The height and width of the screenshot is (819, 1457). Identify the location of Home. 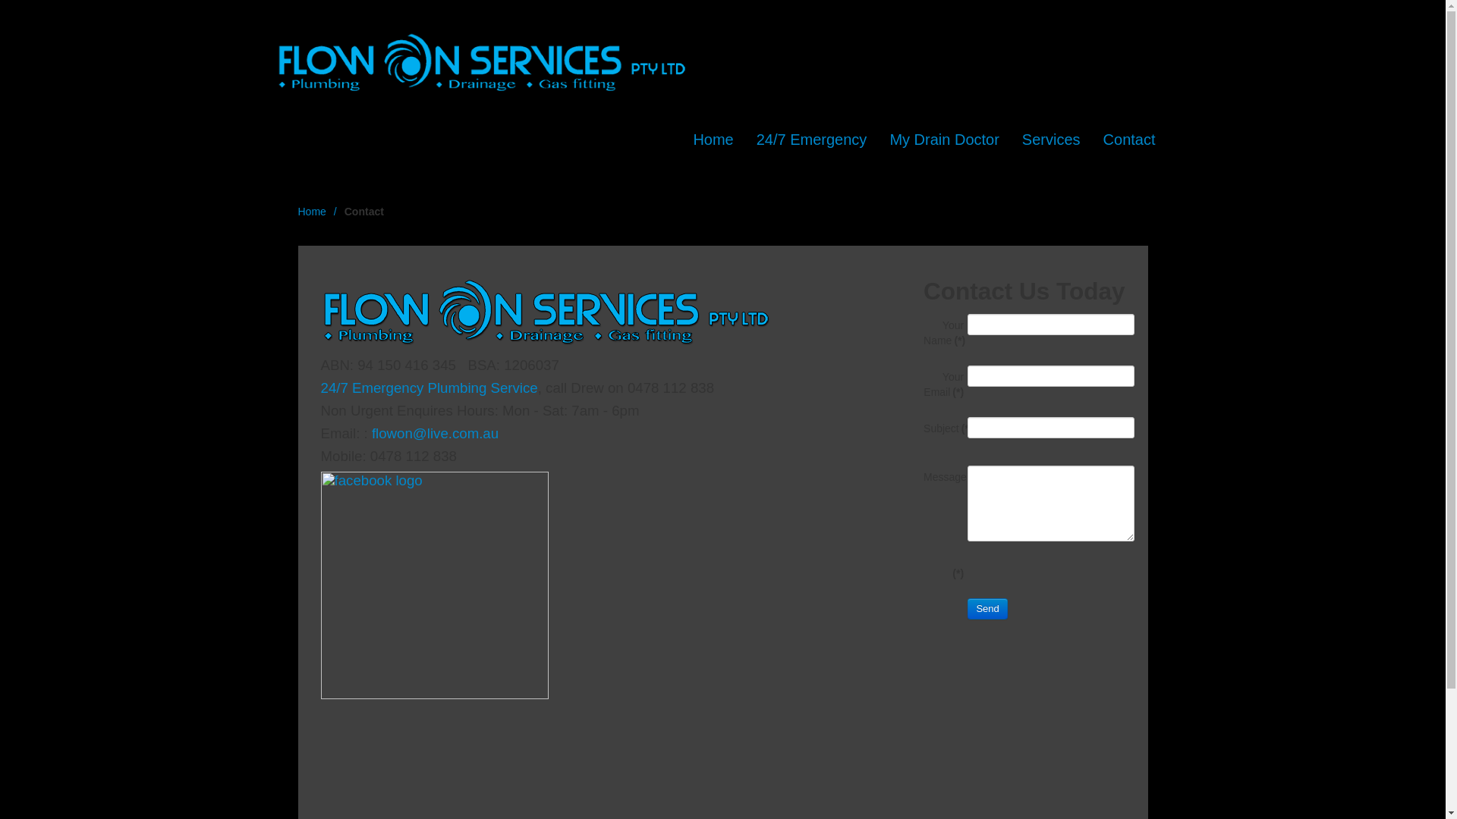
(713, 140).